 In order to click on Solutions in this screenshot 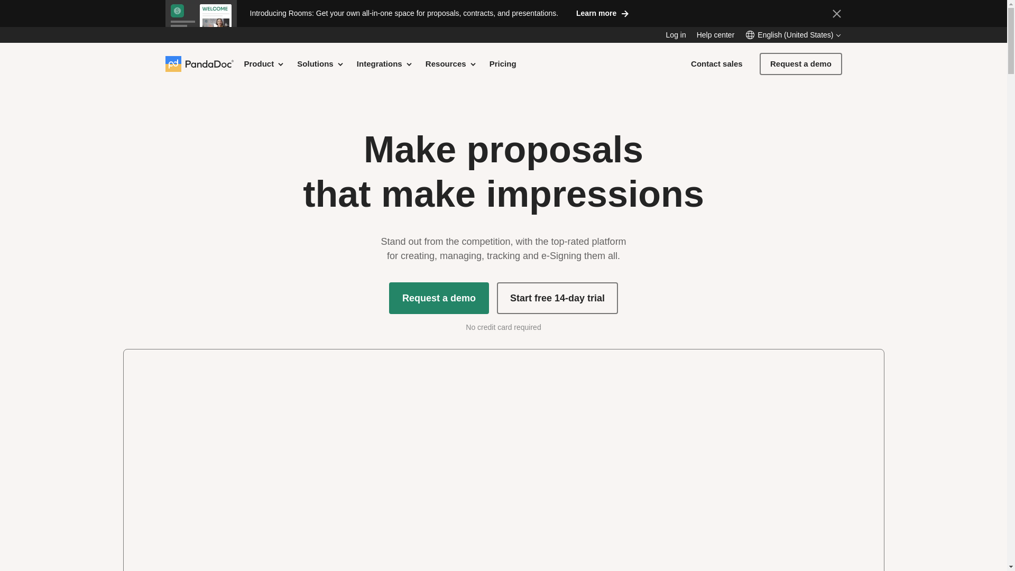, I will do `click(320, 63)`.